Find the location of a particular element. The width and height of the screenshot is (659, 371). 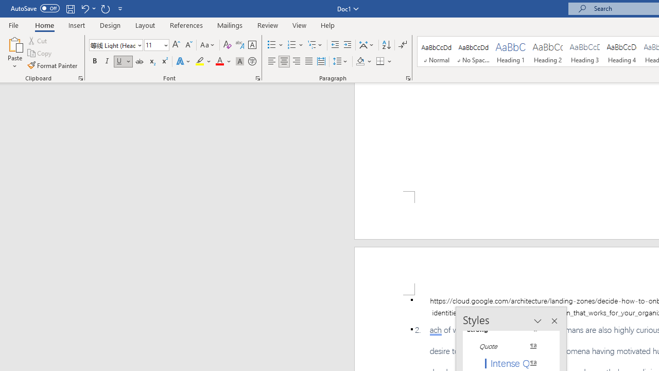

Format Painter is located at coordinates (53, 65).